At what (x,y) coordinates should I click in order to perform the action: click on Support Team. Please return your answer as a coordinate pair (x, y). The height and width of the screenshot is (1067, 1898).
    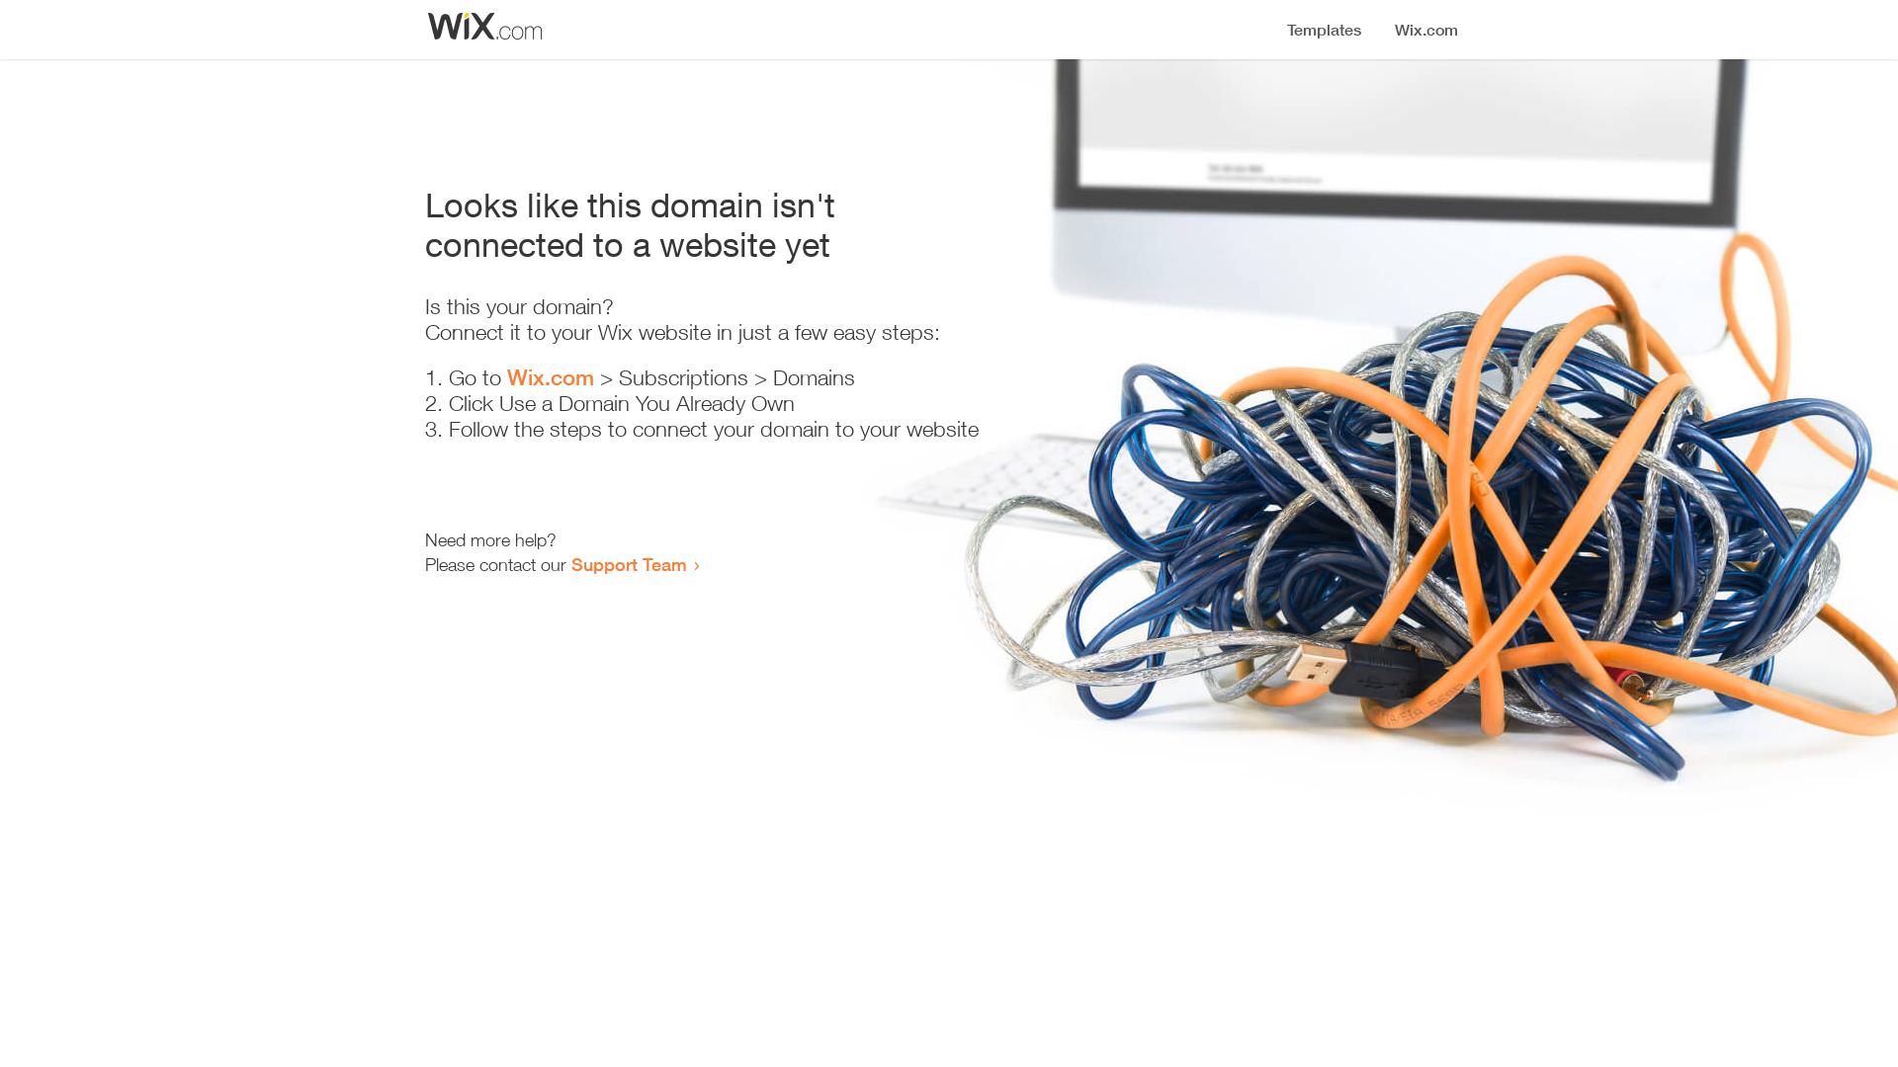
    Looking at the image, I should click on (629, 564).